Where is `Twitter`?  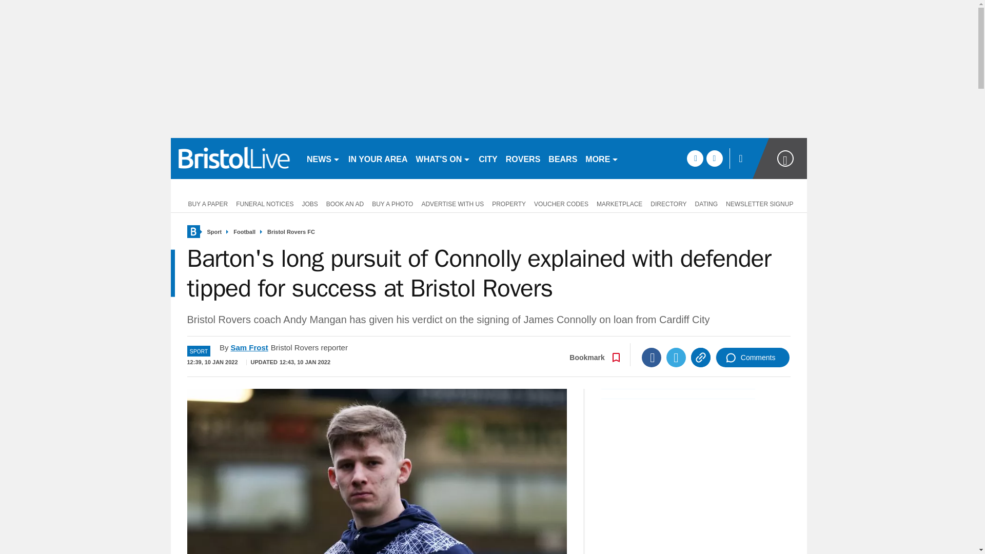
Twitter is located at coordinates (676, 358).